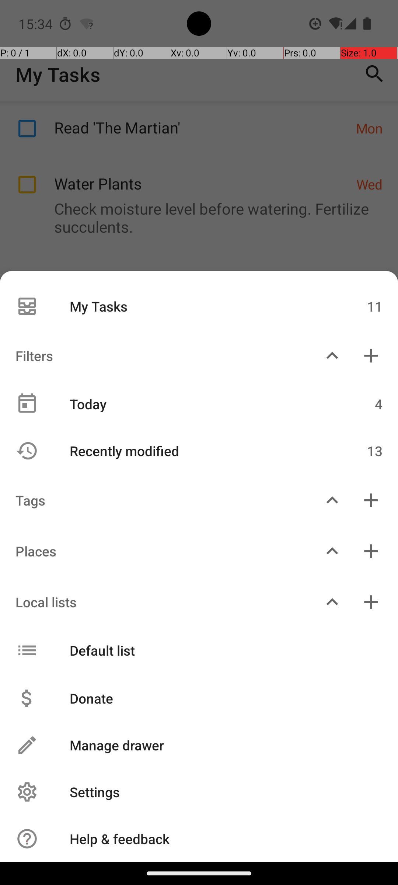  Describe the element at coordinates (156, 551) in the screenshot. I see `Places` at that location.